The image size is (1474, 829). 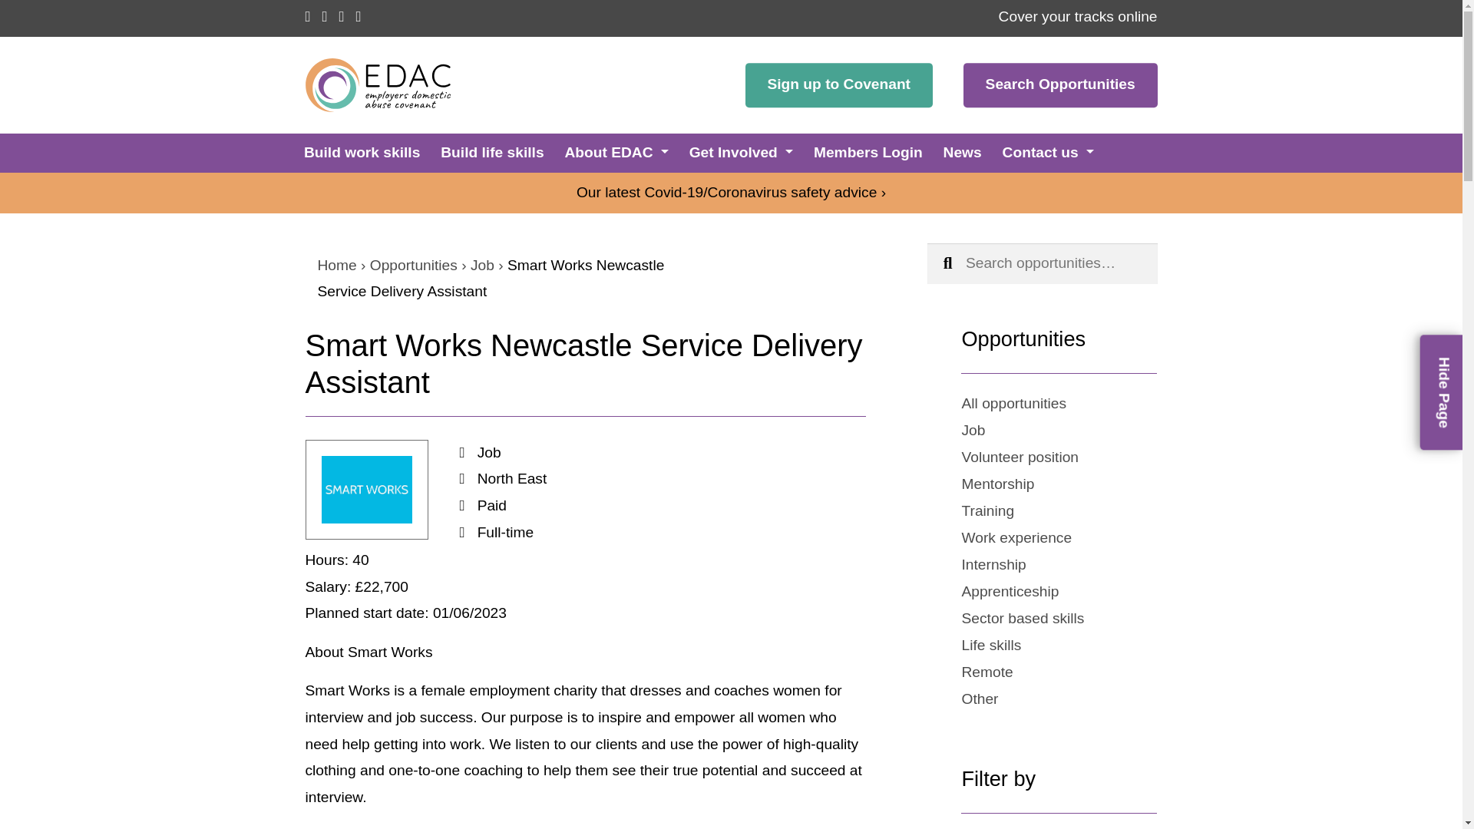 What do you see at coordinates (962, 152) in the screenshot?
I see `News` at bounding box center [962, 152].